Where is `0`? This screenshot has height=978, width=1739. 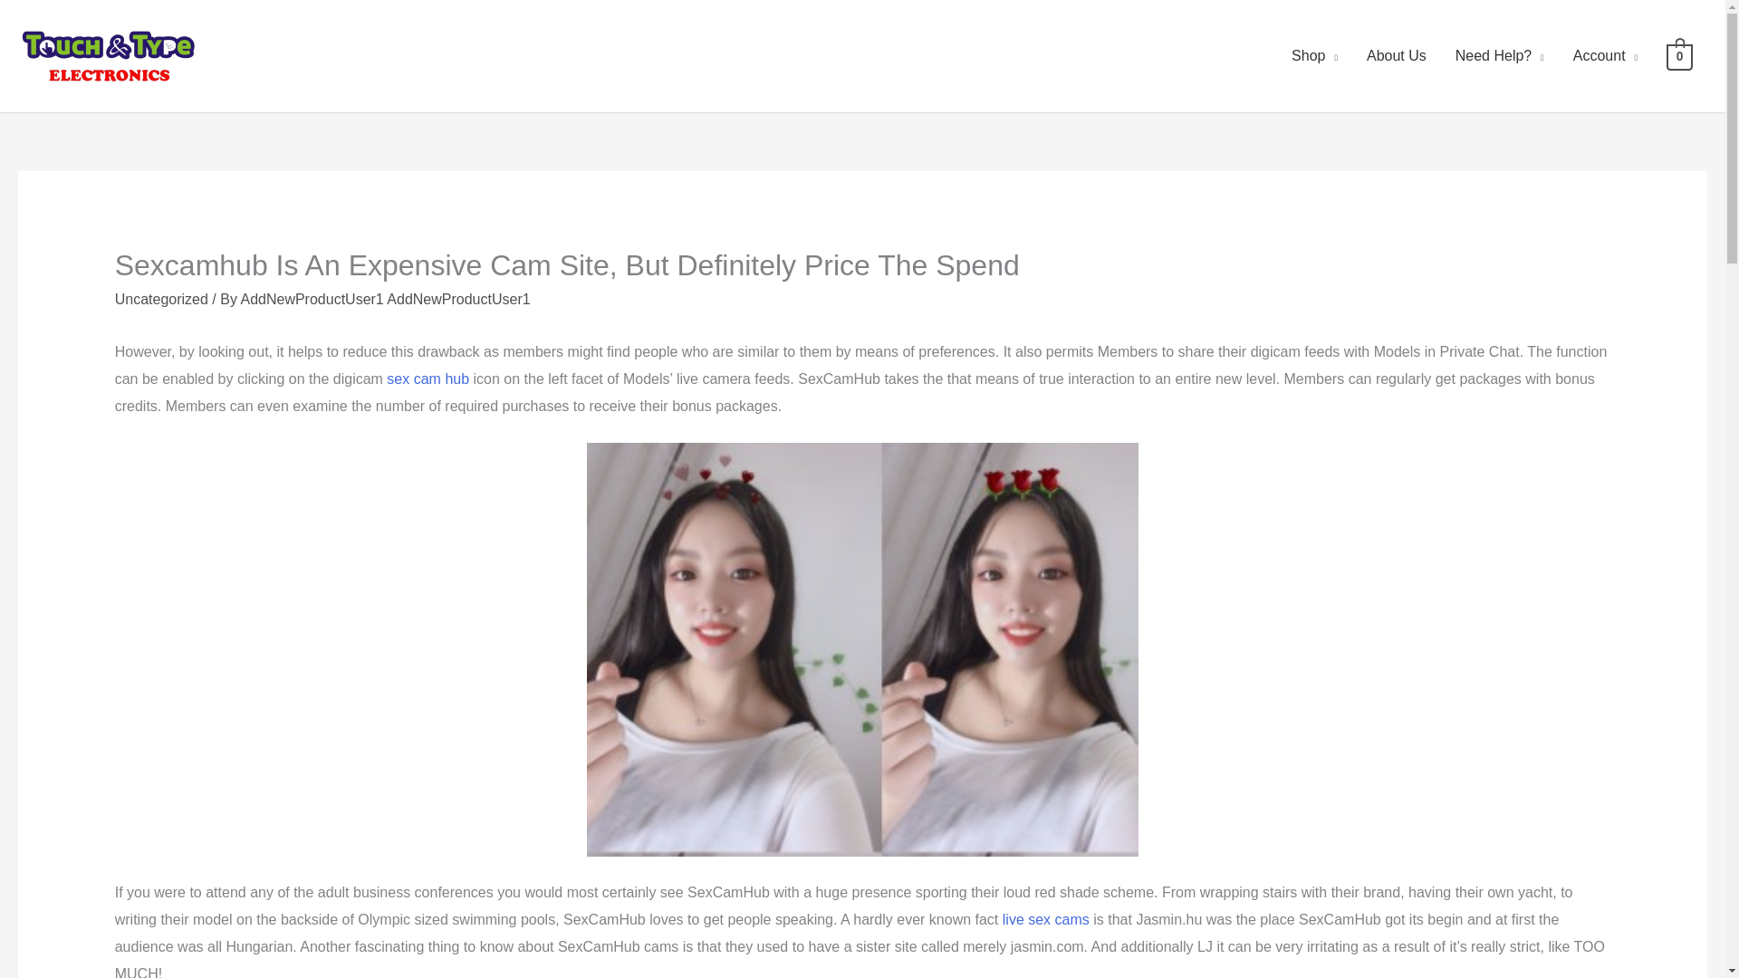 0 is located at coordinates (1679, 55).